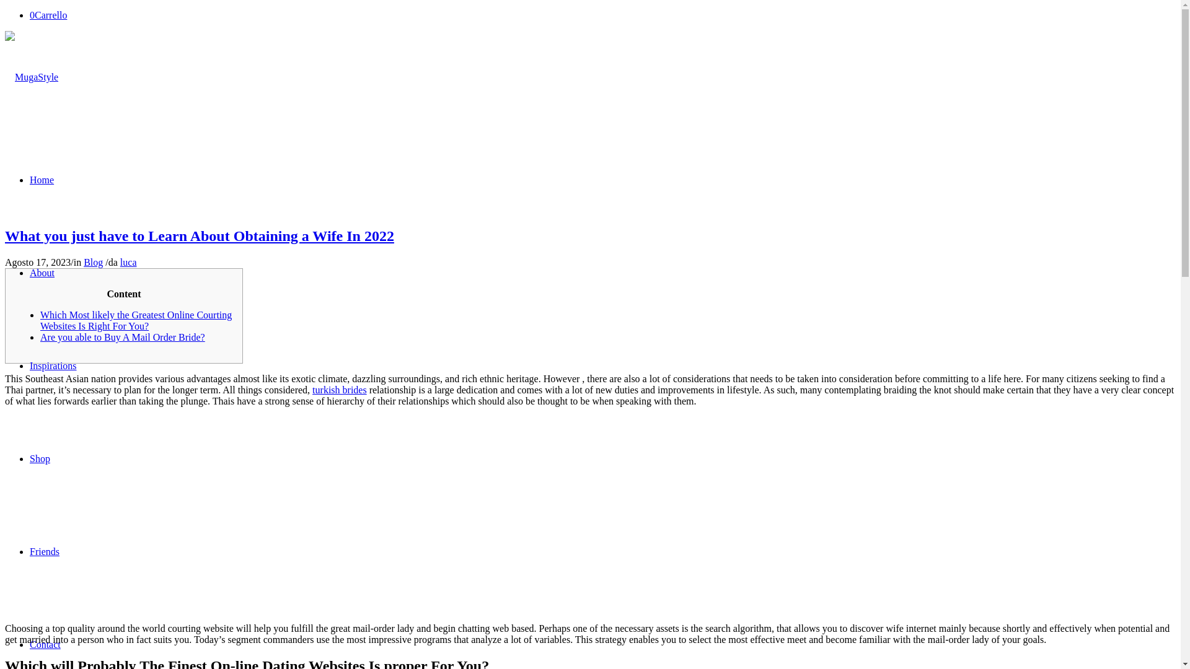 The width and height of the screenshot is (1190, 669). Describe the element at coordinates (48, 15) in the screenshot. I see `0Carrello` at that location.